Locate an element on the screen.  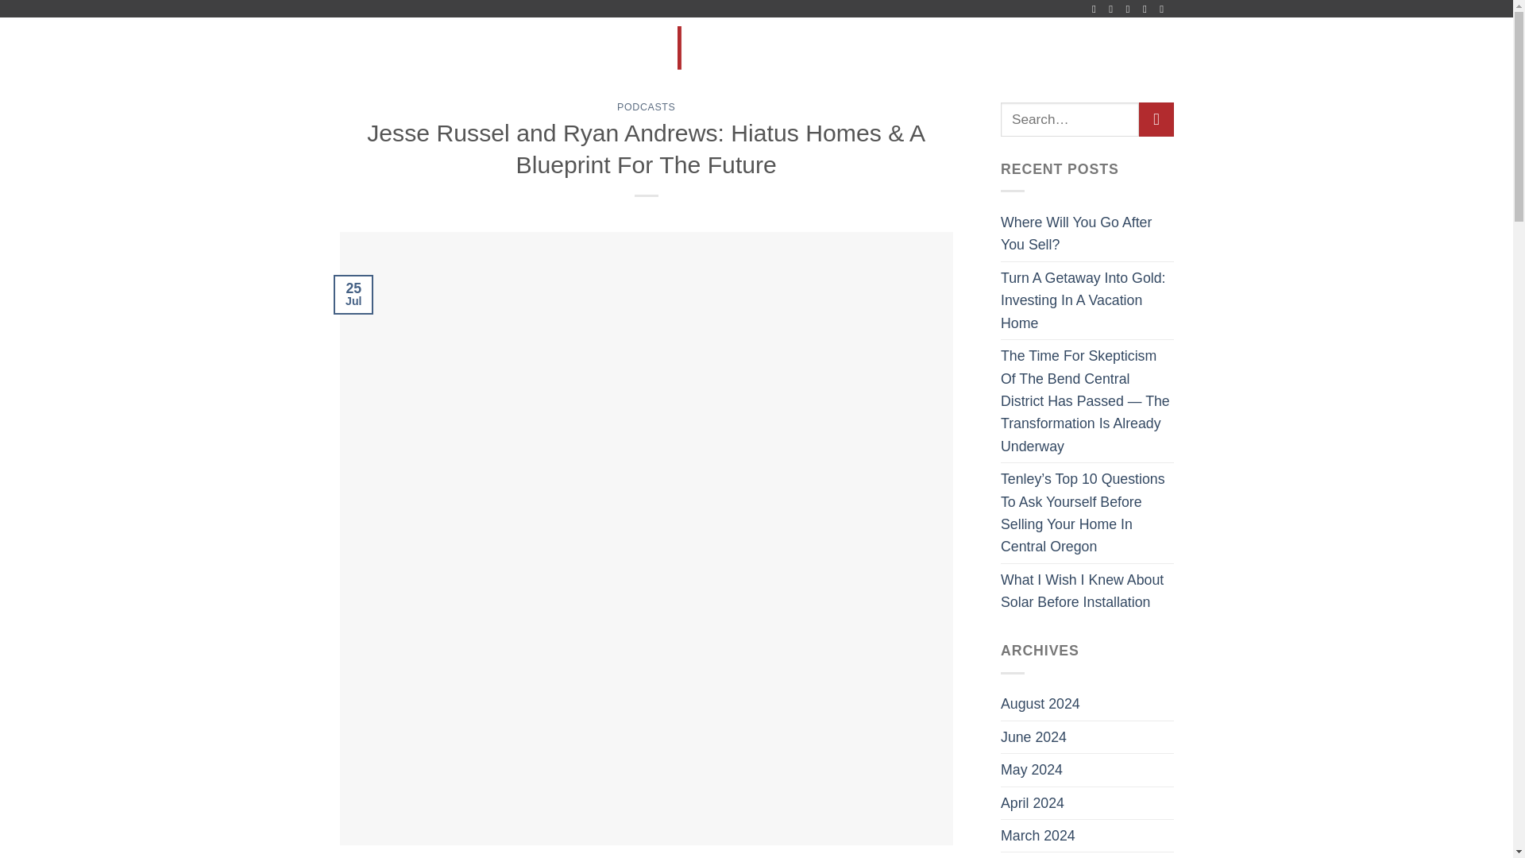
Turn A Getaway Into Gold: Investing In A Vacation Home is located at coordinates (1087, 300).